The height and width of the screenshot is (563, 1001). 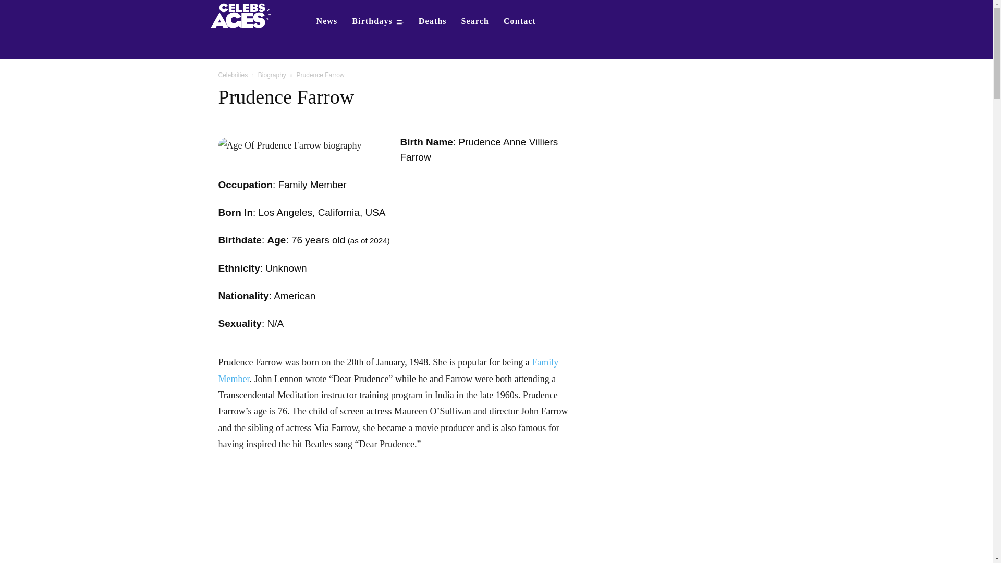 I want to click on Celebrities, so click(x=233, y=75).